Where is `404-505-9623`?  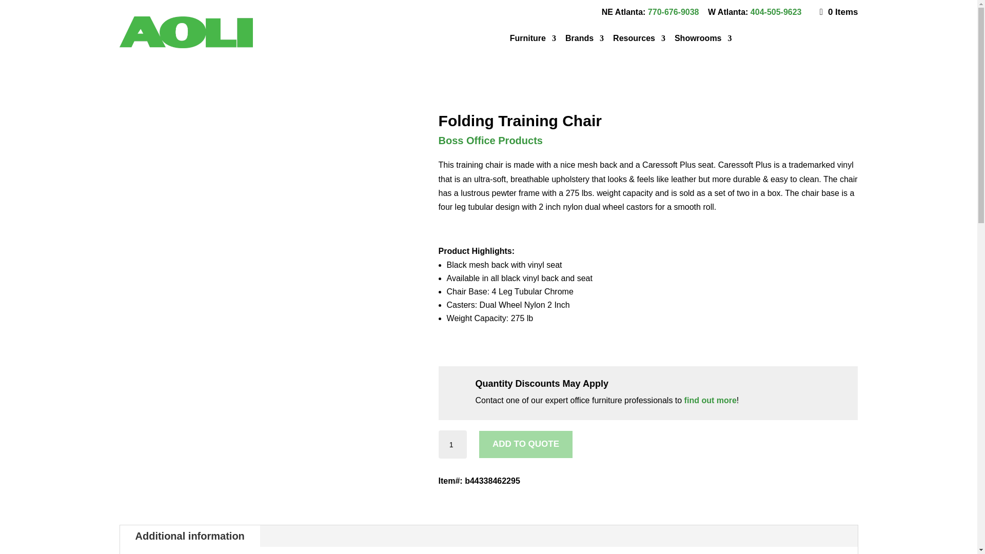
404-505-9623 is located at coordinates (776, 12).